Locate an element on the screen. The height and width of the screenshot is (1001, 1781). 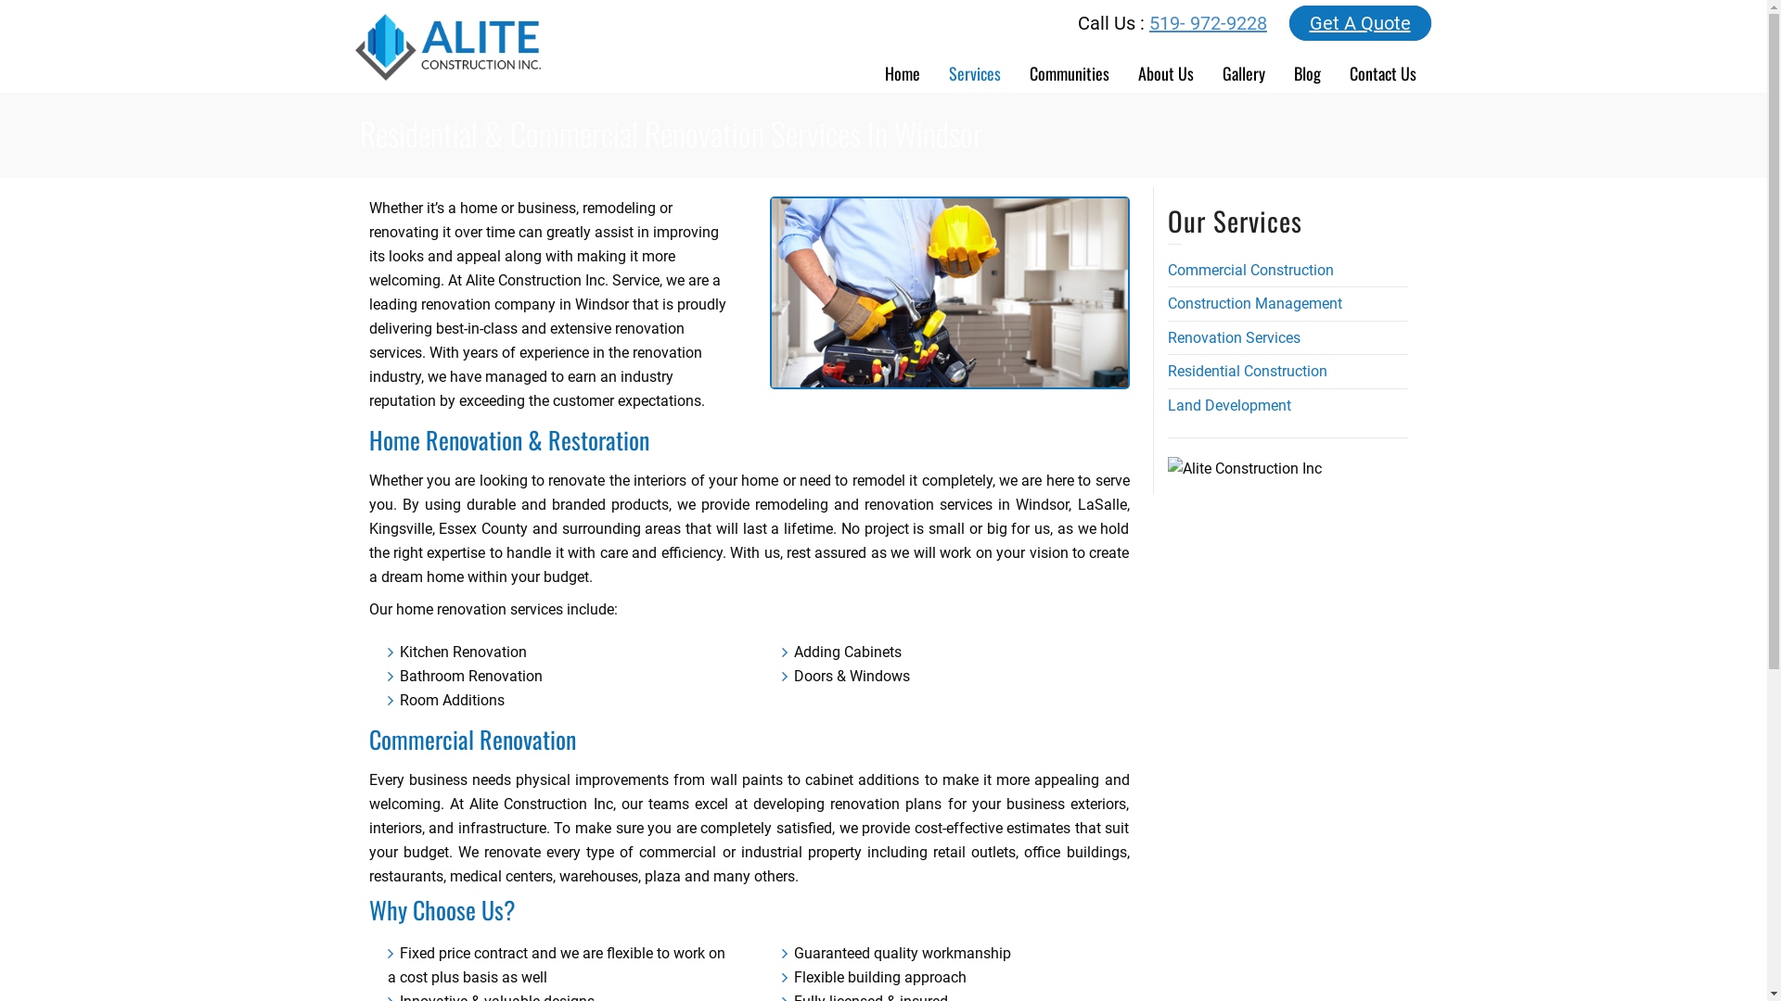
Contact Us is located at coordinates (1384, 67).